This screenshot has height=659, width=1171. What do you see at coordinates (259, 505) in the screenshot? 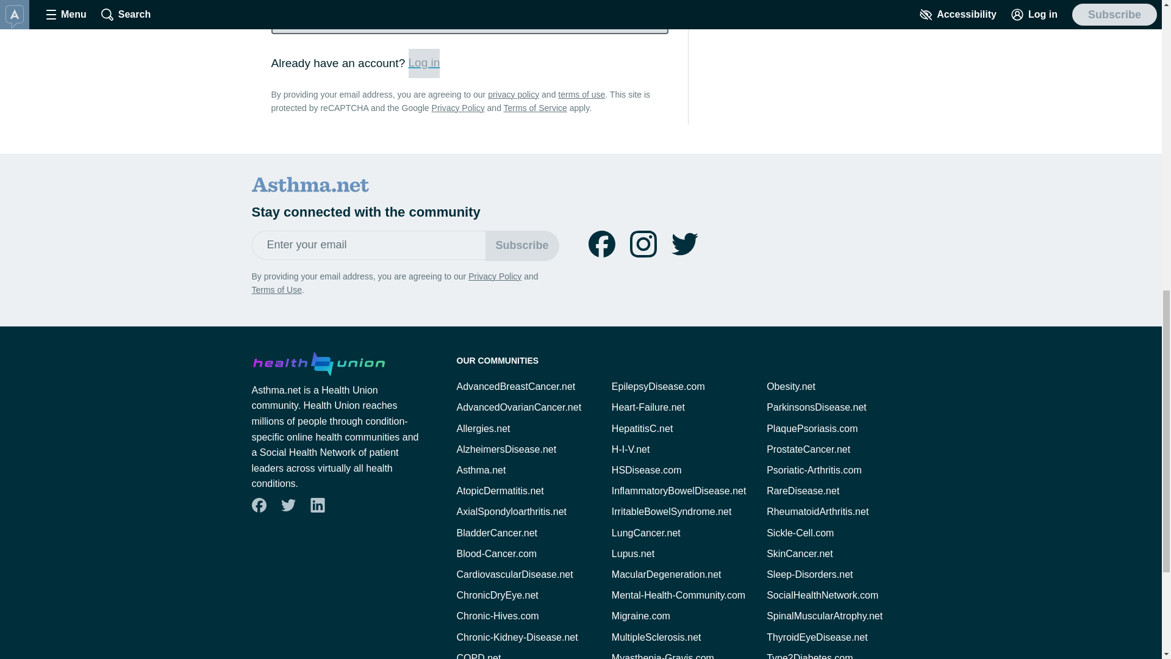
I see `Follow us on facebook` at bounding box center [259, 505].